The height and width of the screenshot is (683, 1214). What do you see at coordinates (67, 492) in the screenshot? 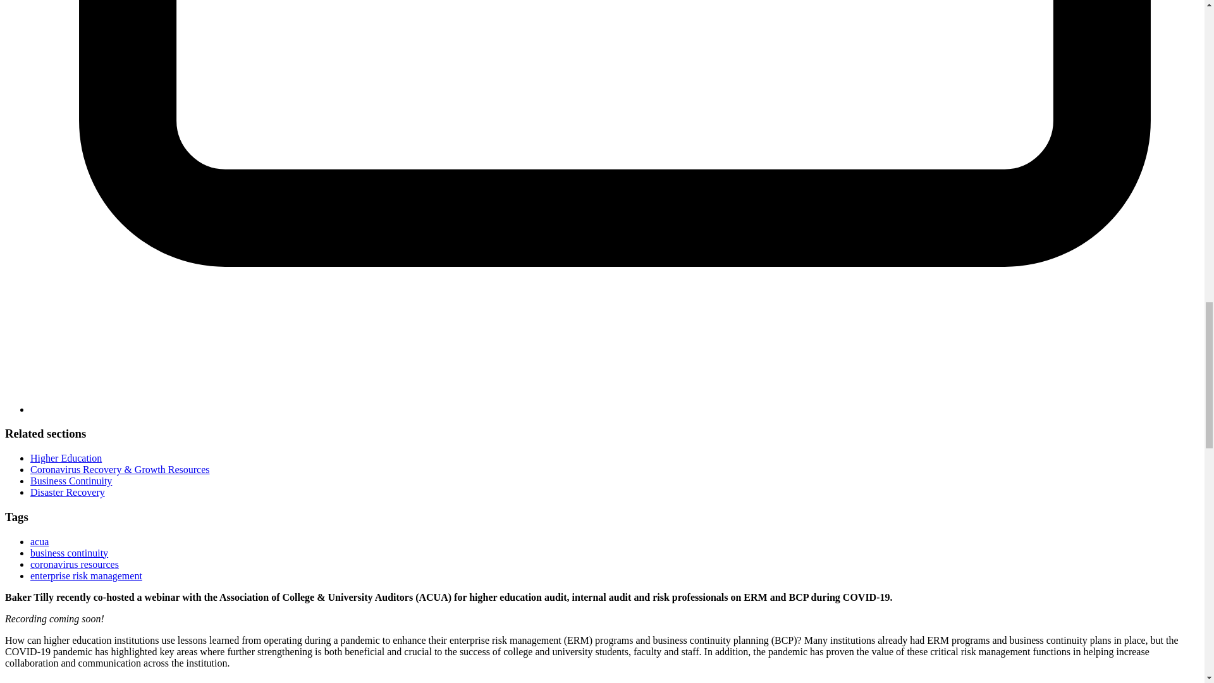
I see `Disaster Recovery` at bounding box center [67, 492].